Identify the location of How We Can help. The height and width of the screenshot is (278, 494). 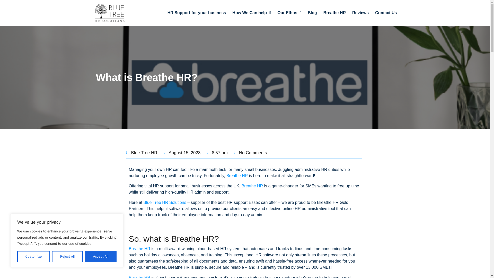
(251, 13).